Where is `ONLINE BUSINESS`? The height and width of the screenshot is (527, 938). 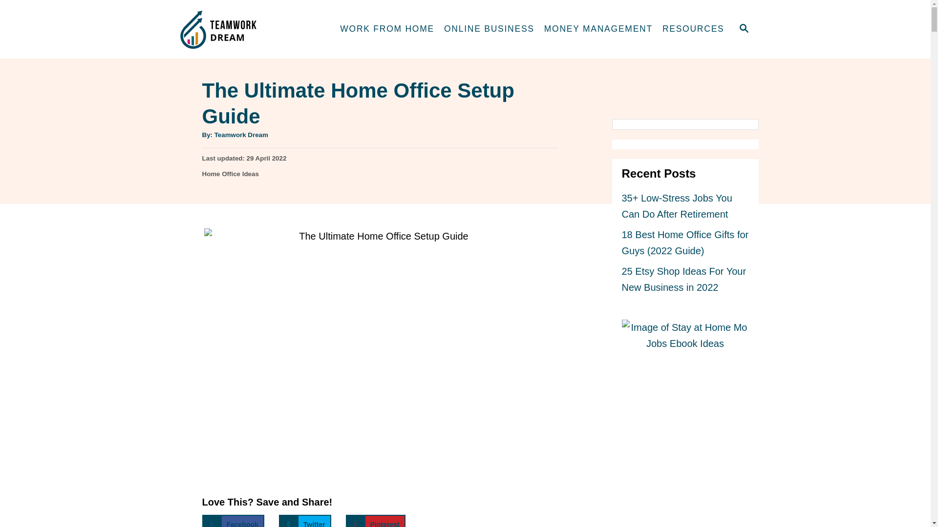
ONLINE BUSINESS is located at coordinates (489, 29).